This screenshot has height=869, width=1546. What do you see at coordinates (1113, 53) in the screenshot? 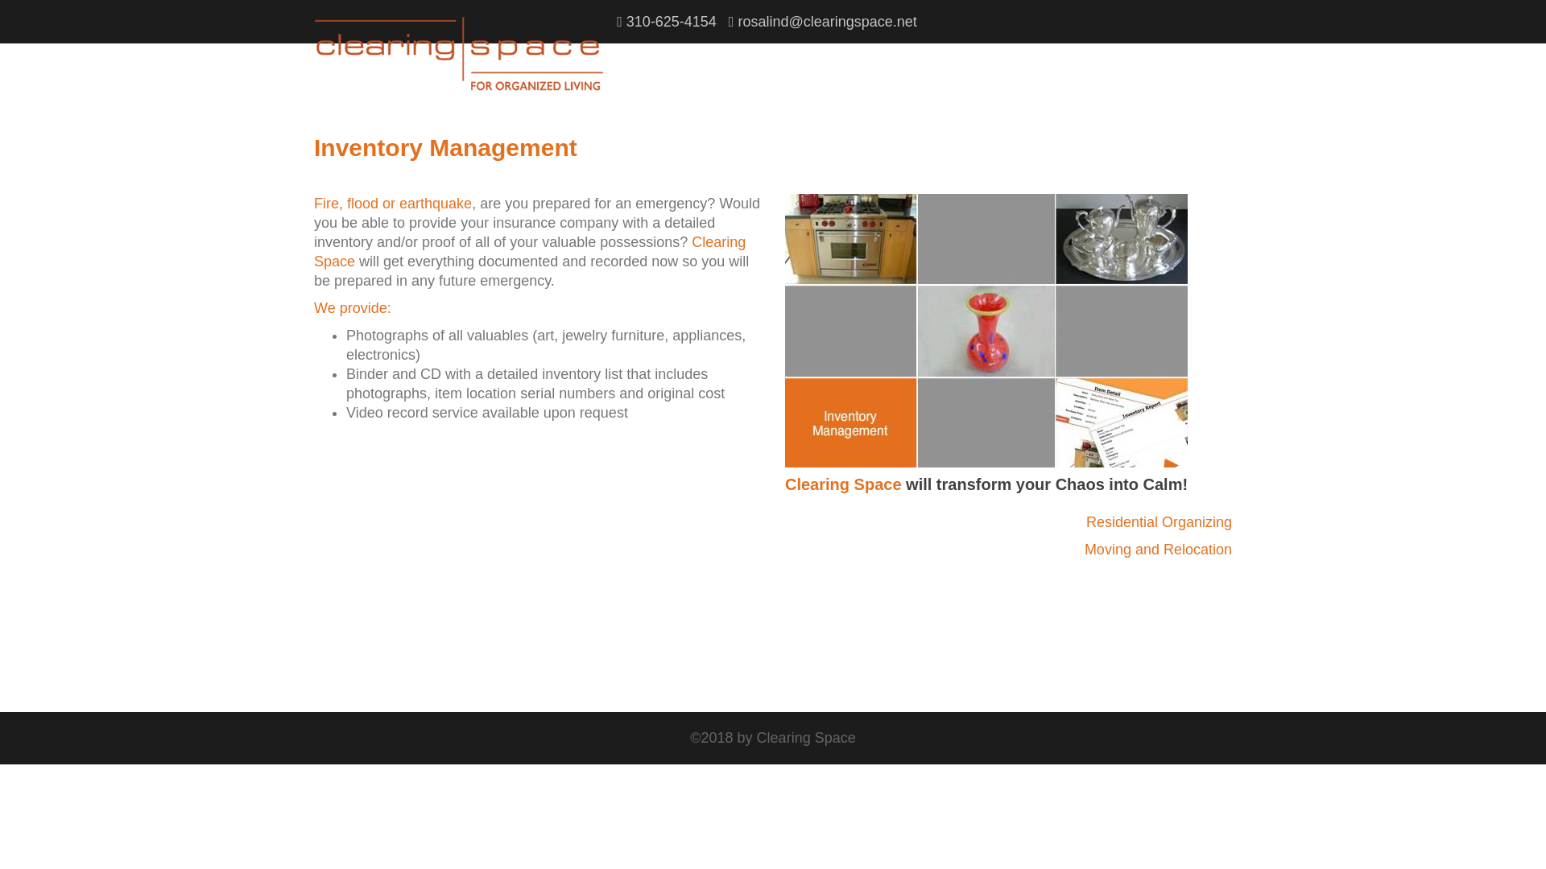
I see `People Are Talking` at bounding box center [1113, 53].